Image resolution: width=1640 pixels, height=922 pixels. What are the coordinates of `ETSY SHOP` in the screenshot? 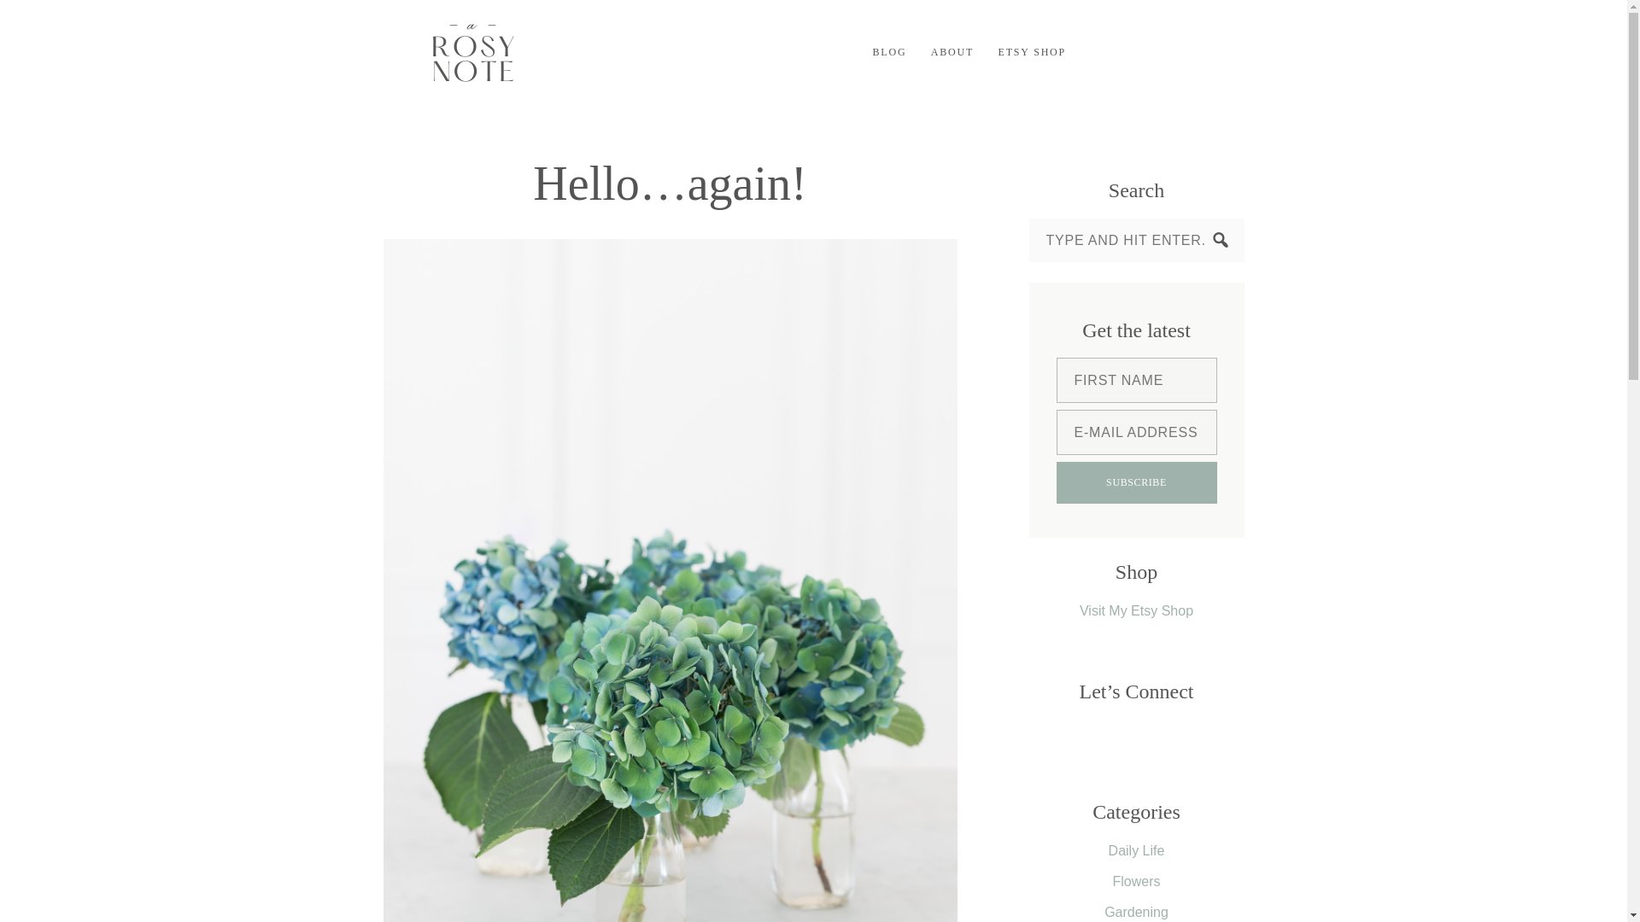 It's located at (1032, 52).